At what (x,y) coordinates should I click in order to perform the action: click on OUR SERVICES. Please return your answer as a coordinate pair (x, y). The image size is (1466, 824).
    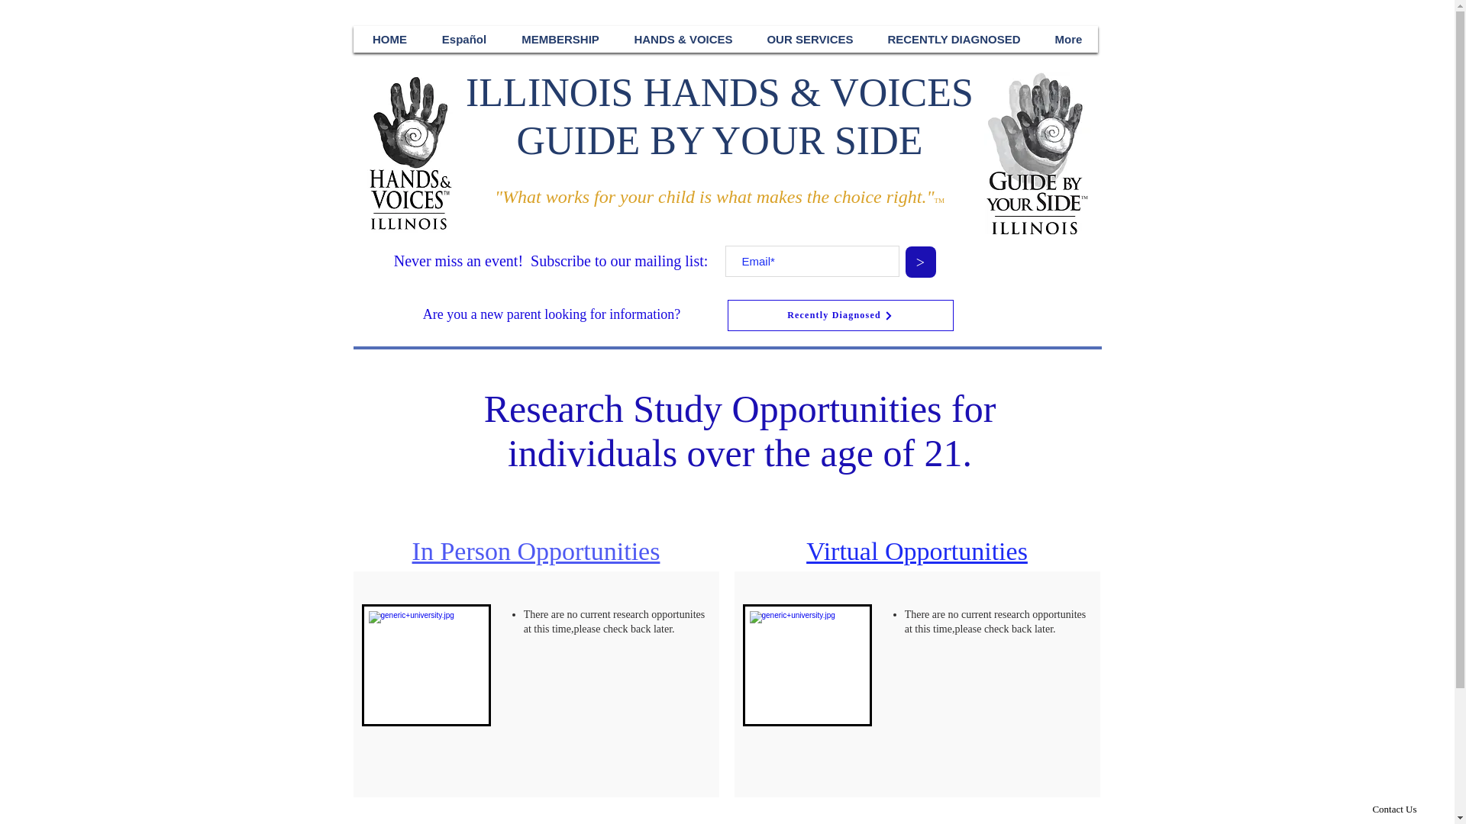
    Looking at the image, I should click on (809, 38).